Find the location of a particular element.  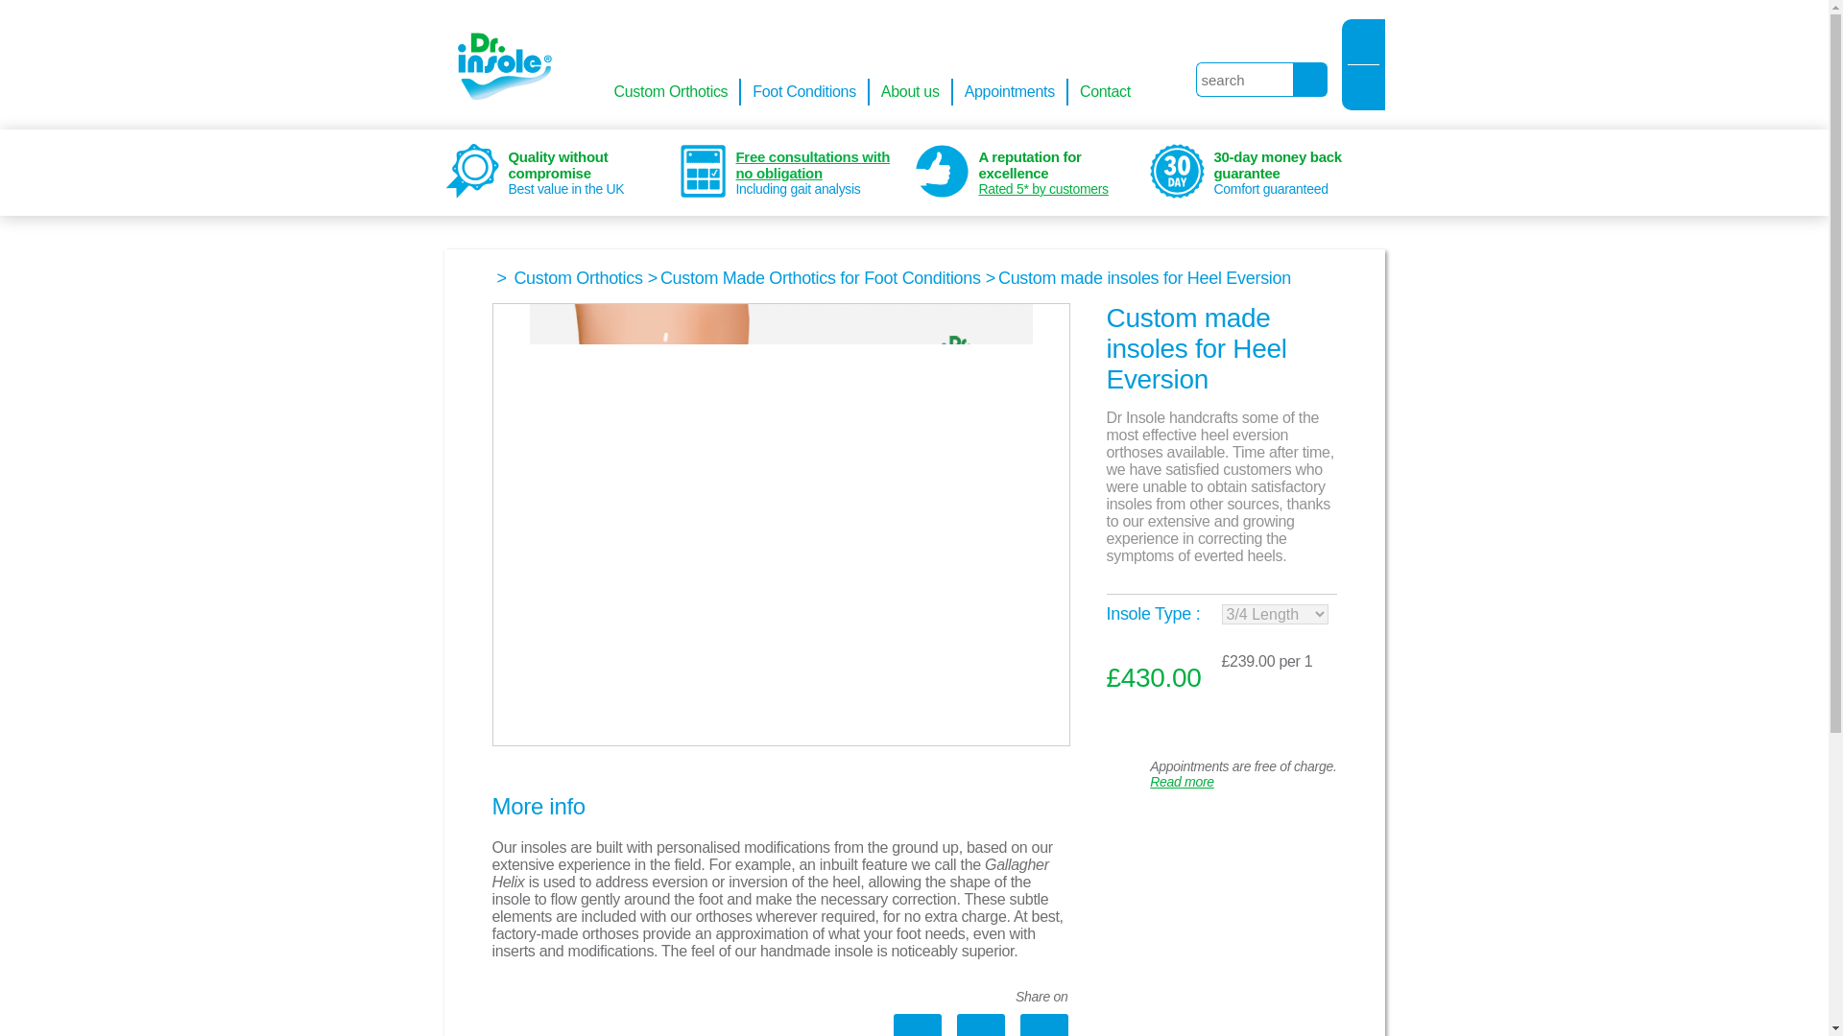

Foot Conditions is located at coordinates (804, 92).